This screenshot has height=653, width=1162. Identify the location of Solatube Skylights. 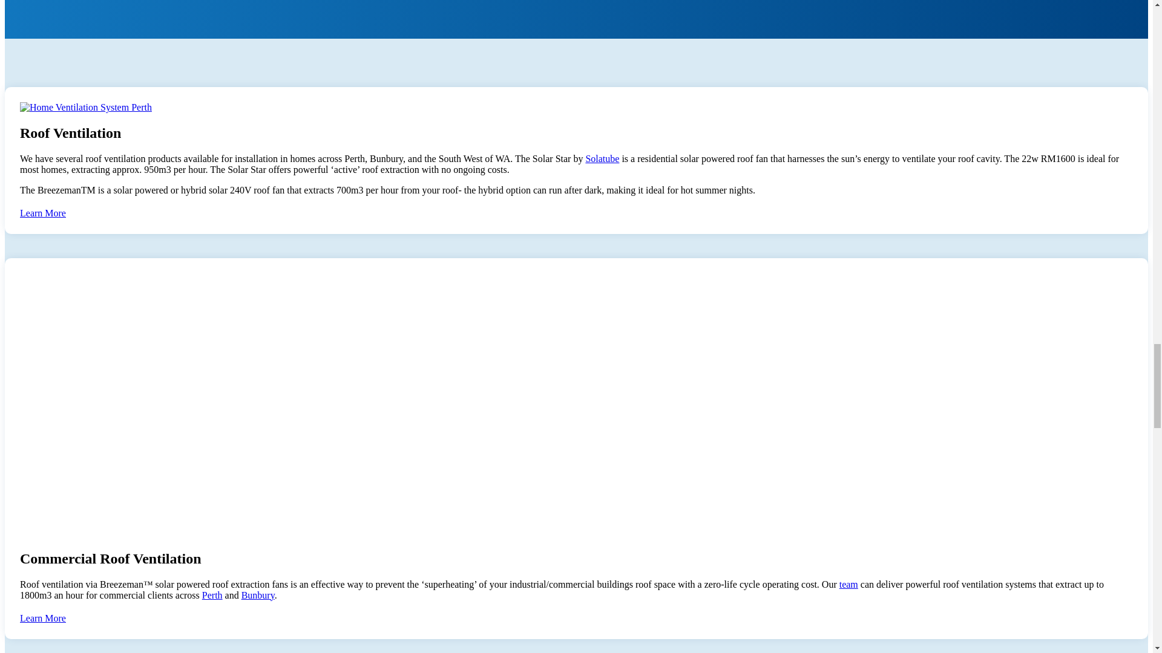
(602, 158).